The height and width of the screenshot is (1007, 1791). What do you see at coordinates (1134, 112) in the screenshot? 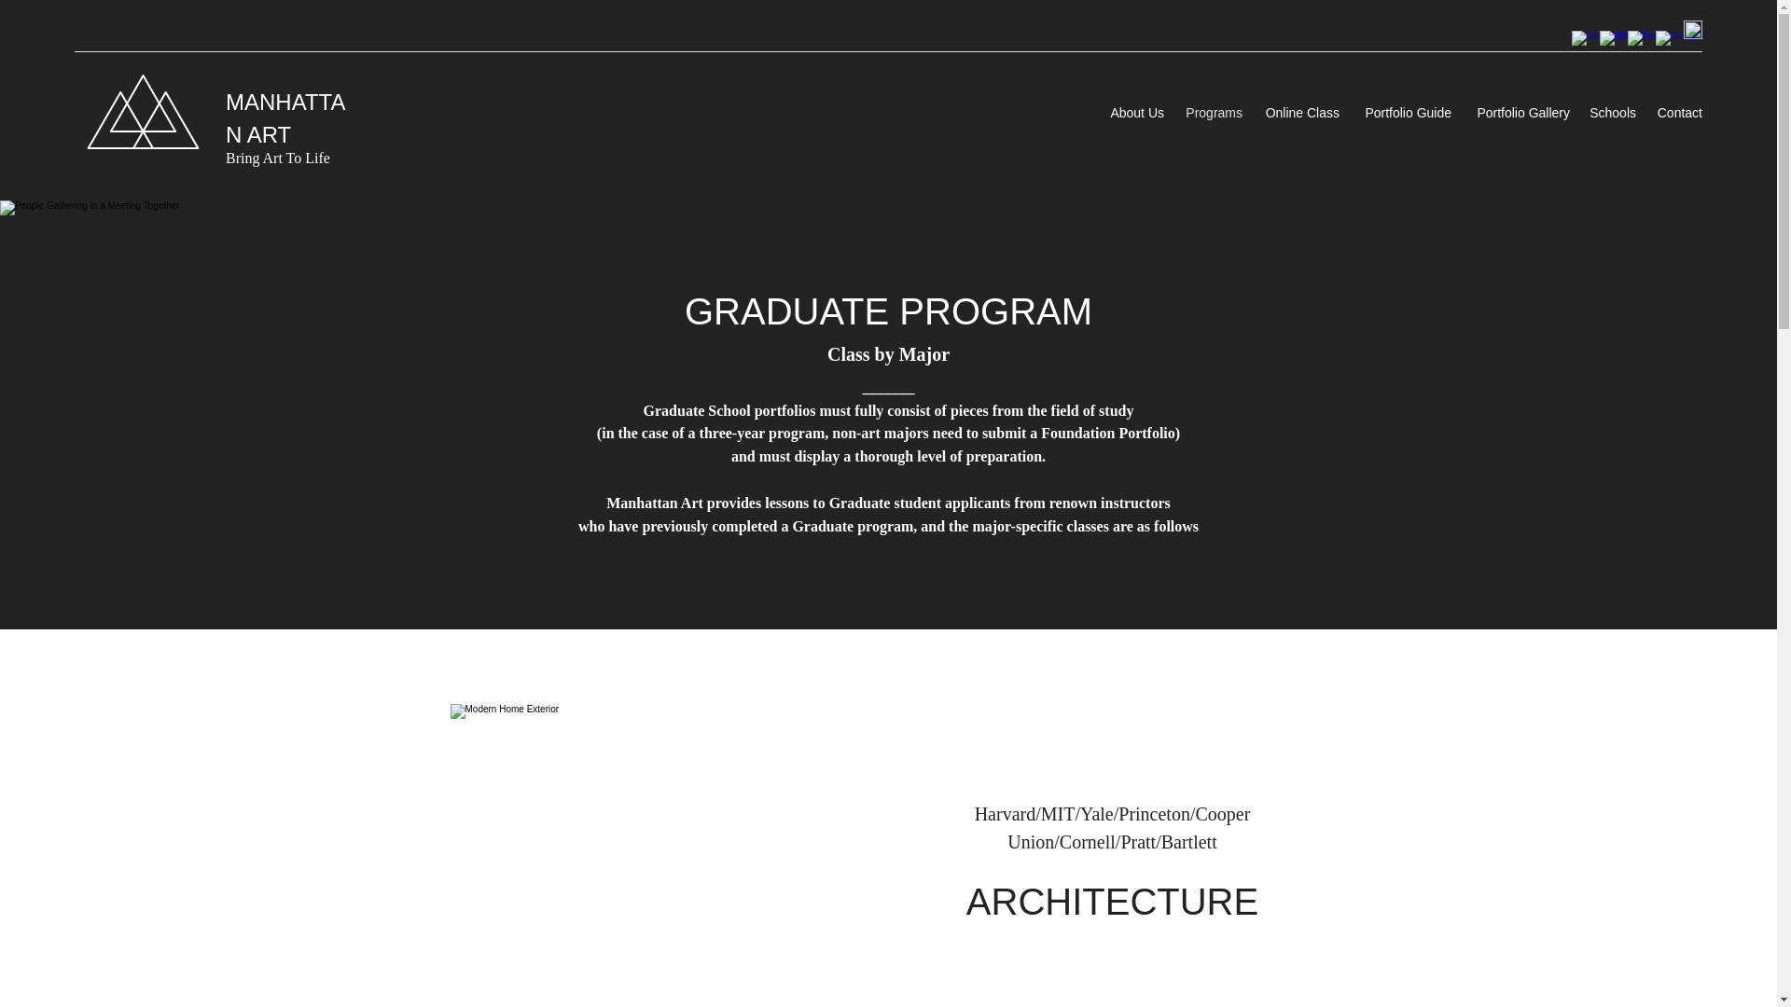
I see `About Us` at bounding box center [1134, 112].